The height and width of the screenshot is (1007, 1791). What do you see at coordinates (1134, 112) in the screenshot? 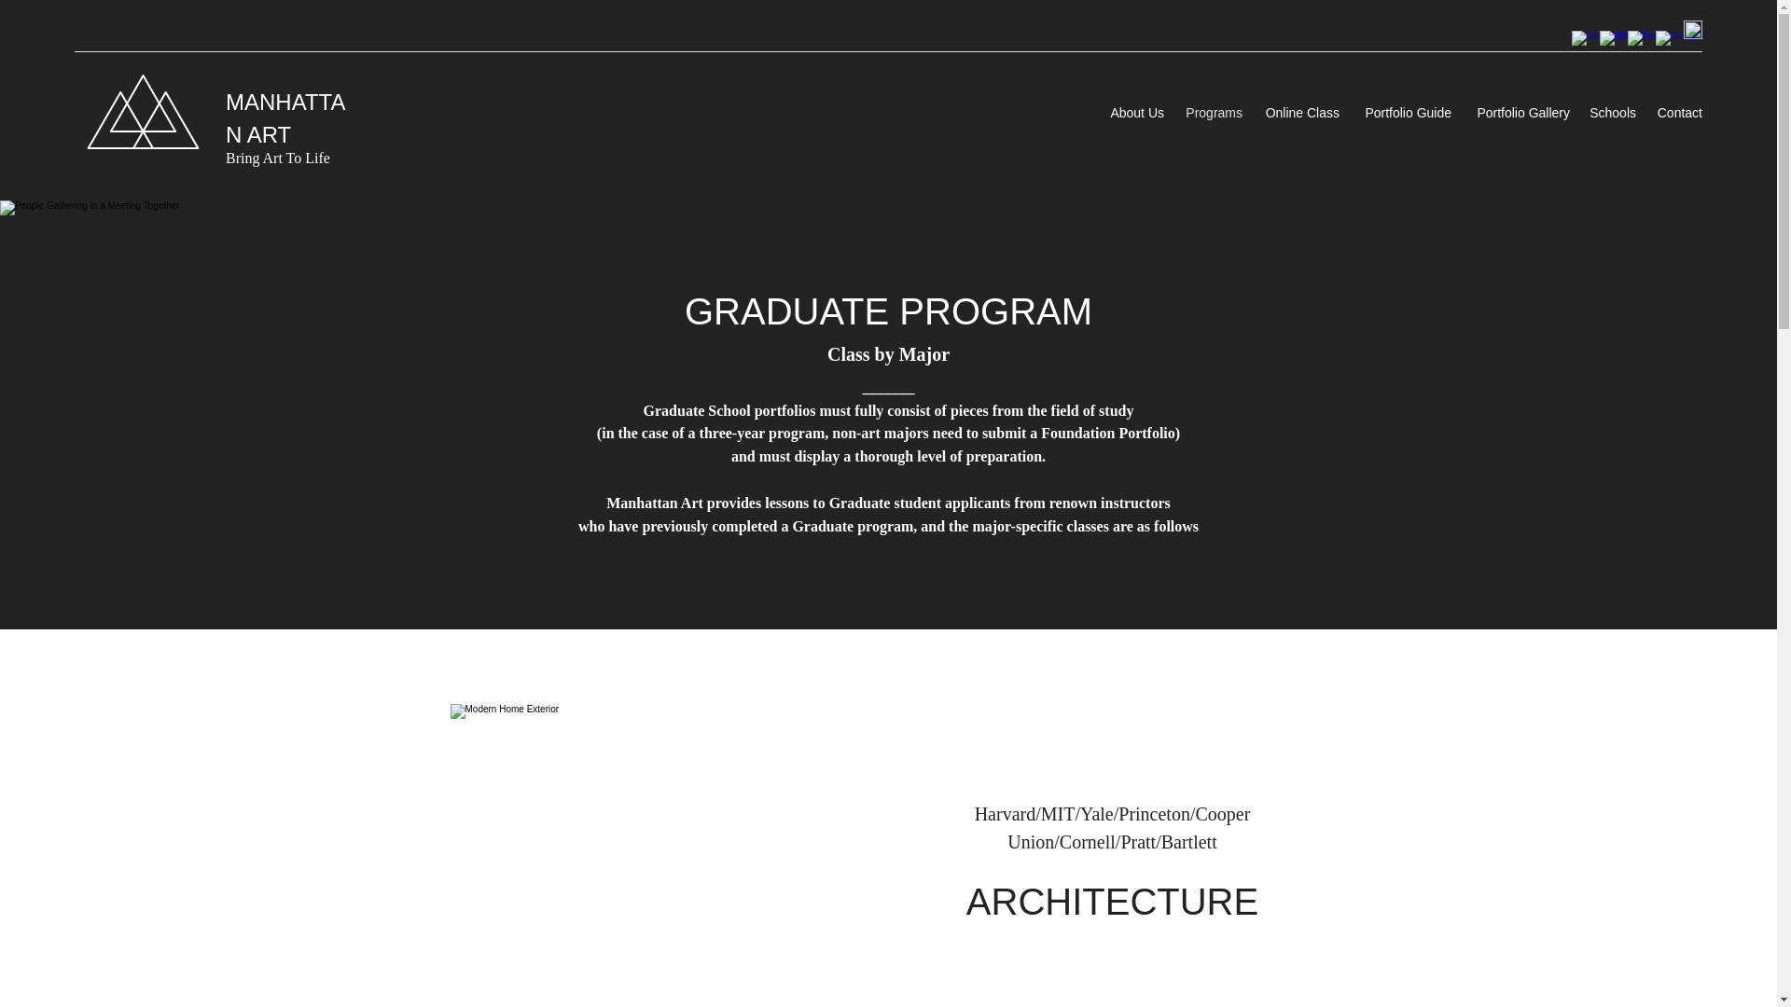
I see `About Us` at bounding box center [1134, 112].